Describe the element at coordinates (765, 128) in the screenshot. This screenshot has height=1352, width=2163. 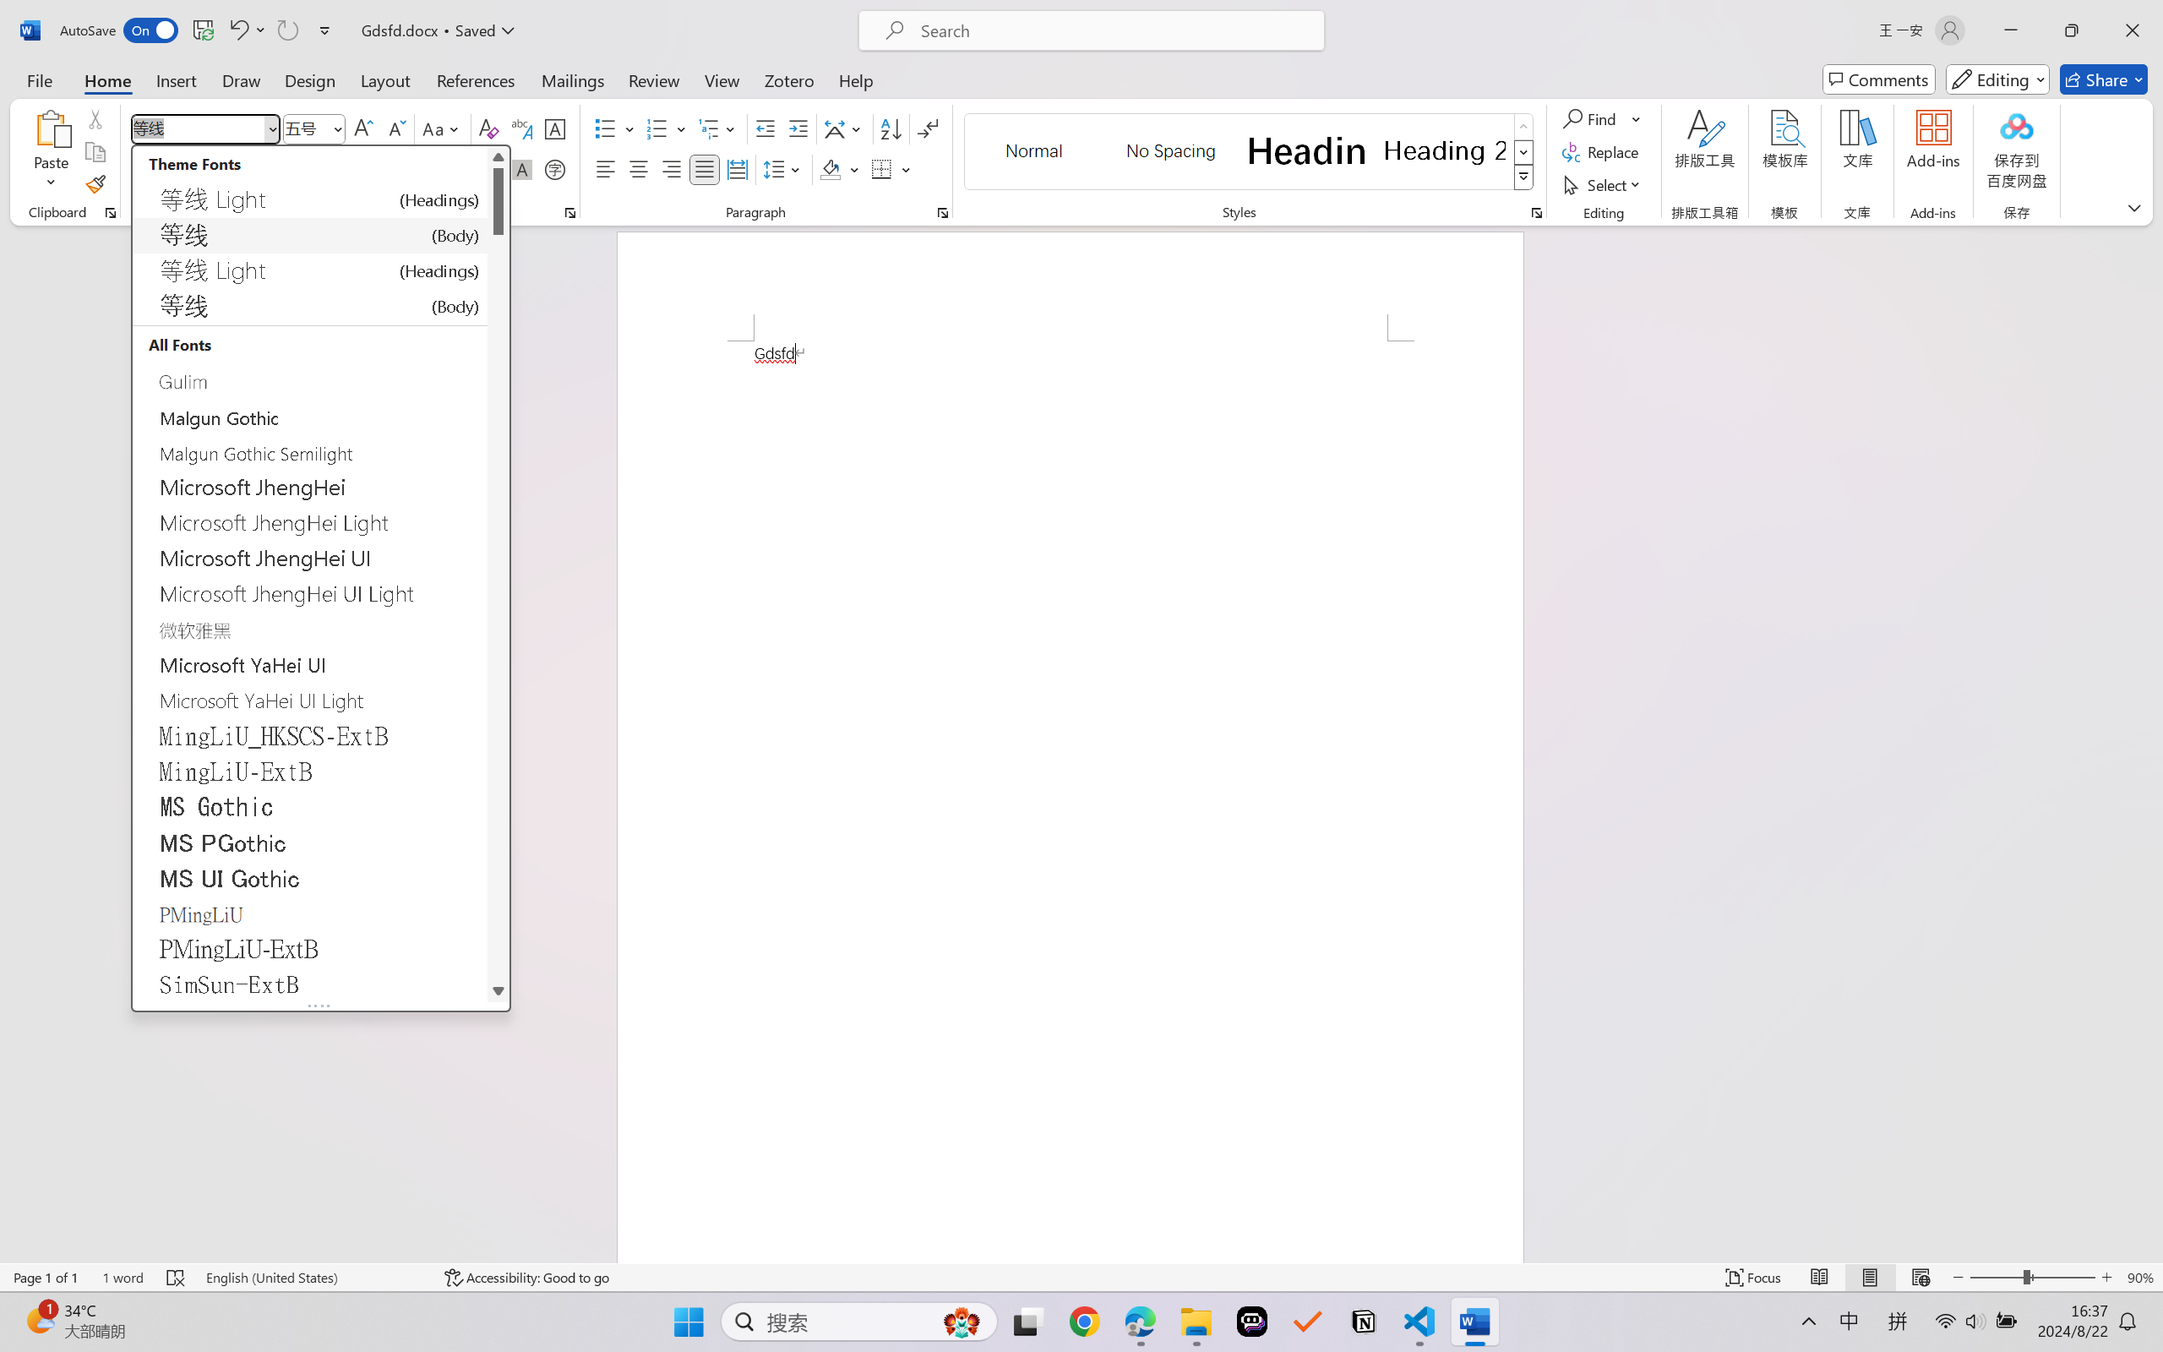
I see `Decrease Indent` at that location.